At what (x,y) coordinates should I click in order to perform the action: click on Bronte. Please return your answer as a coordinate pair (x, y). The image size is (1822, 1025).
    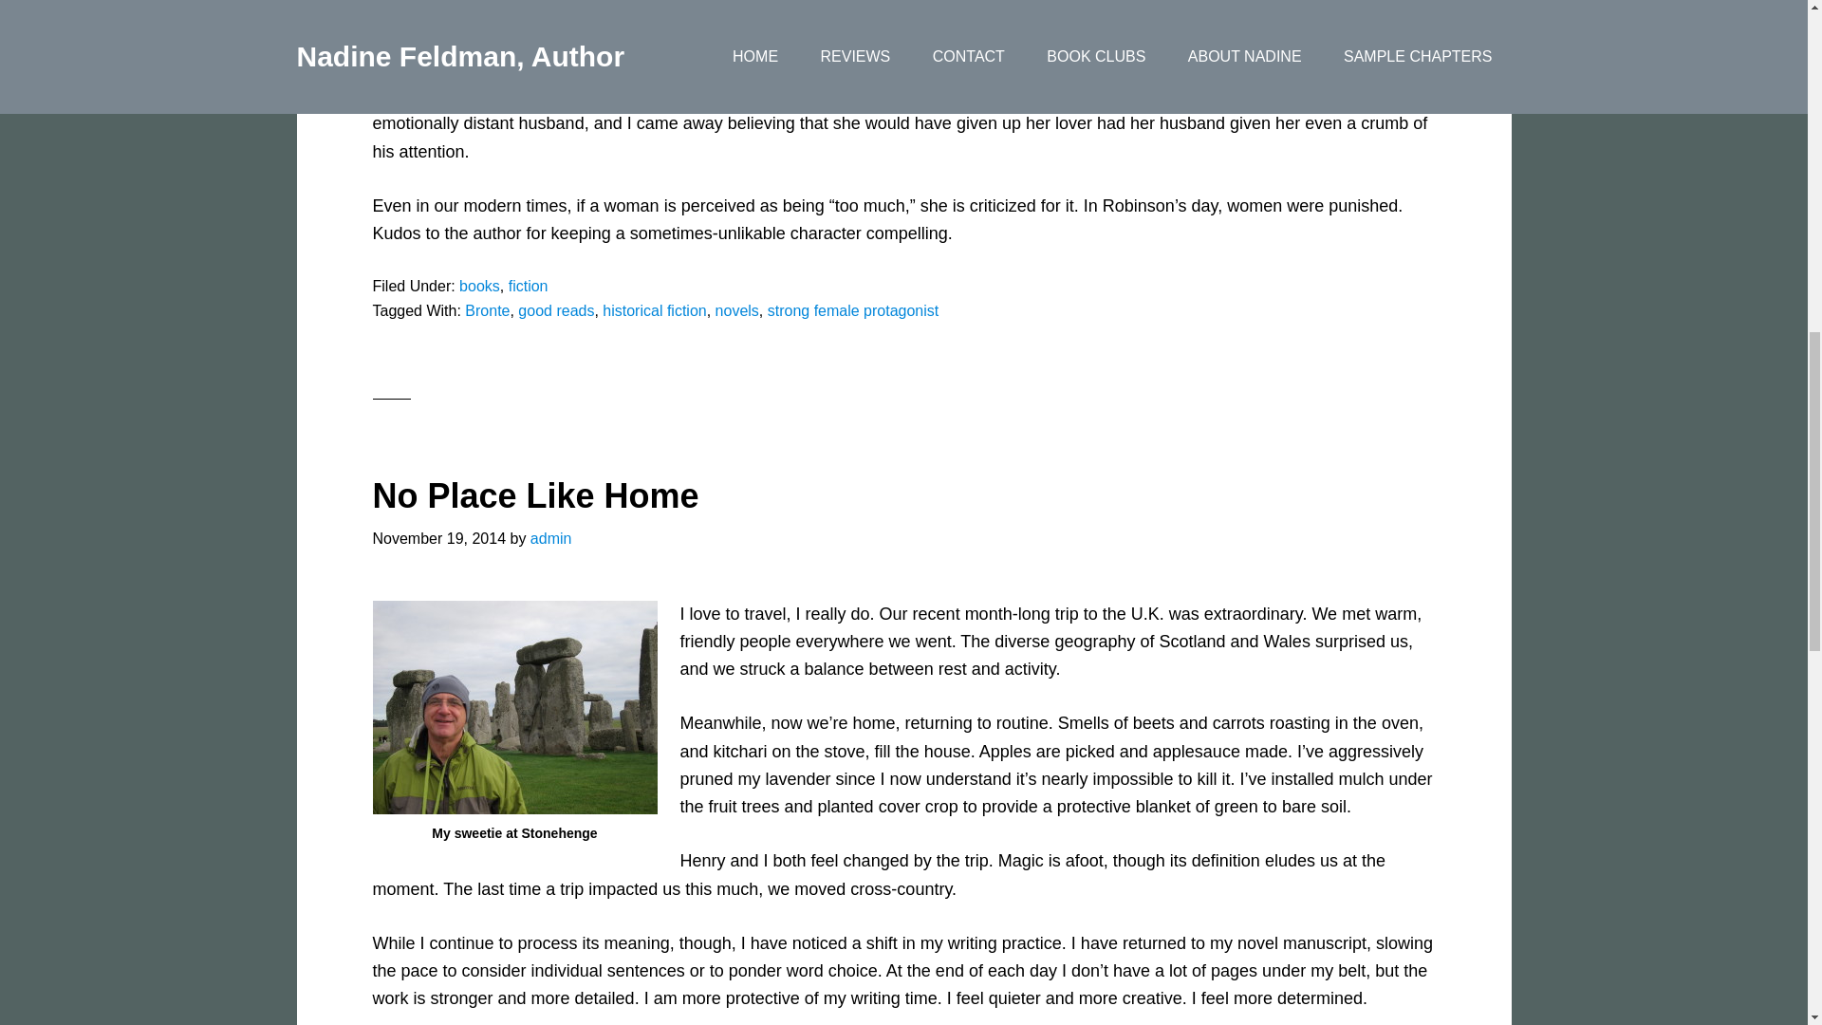
    Looking at the image, I should click on (487, 309).